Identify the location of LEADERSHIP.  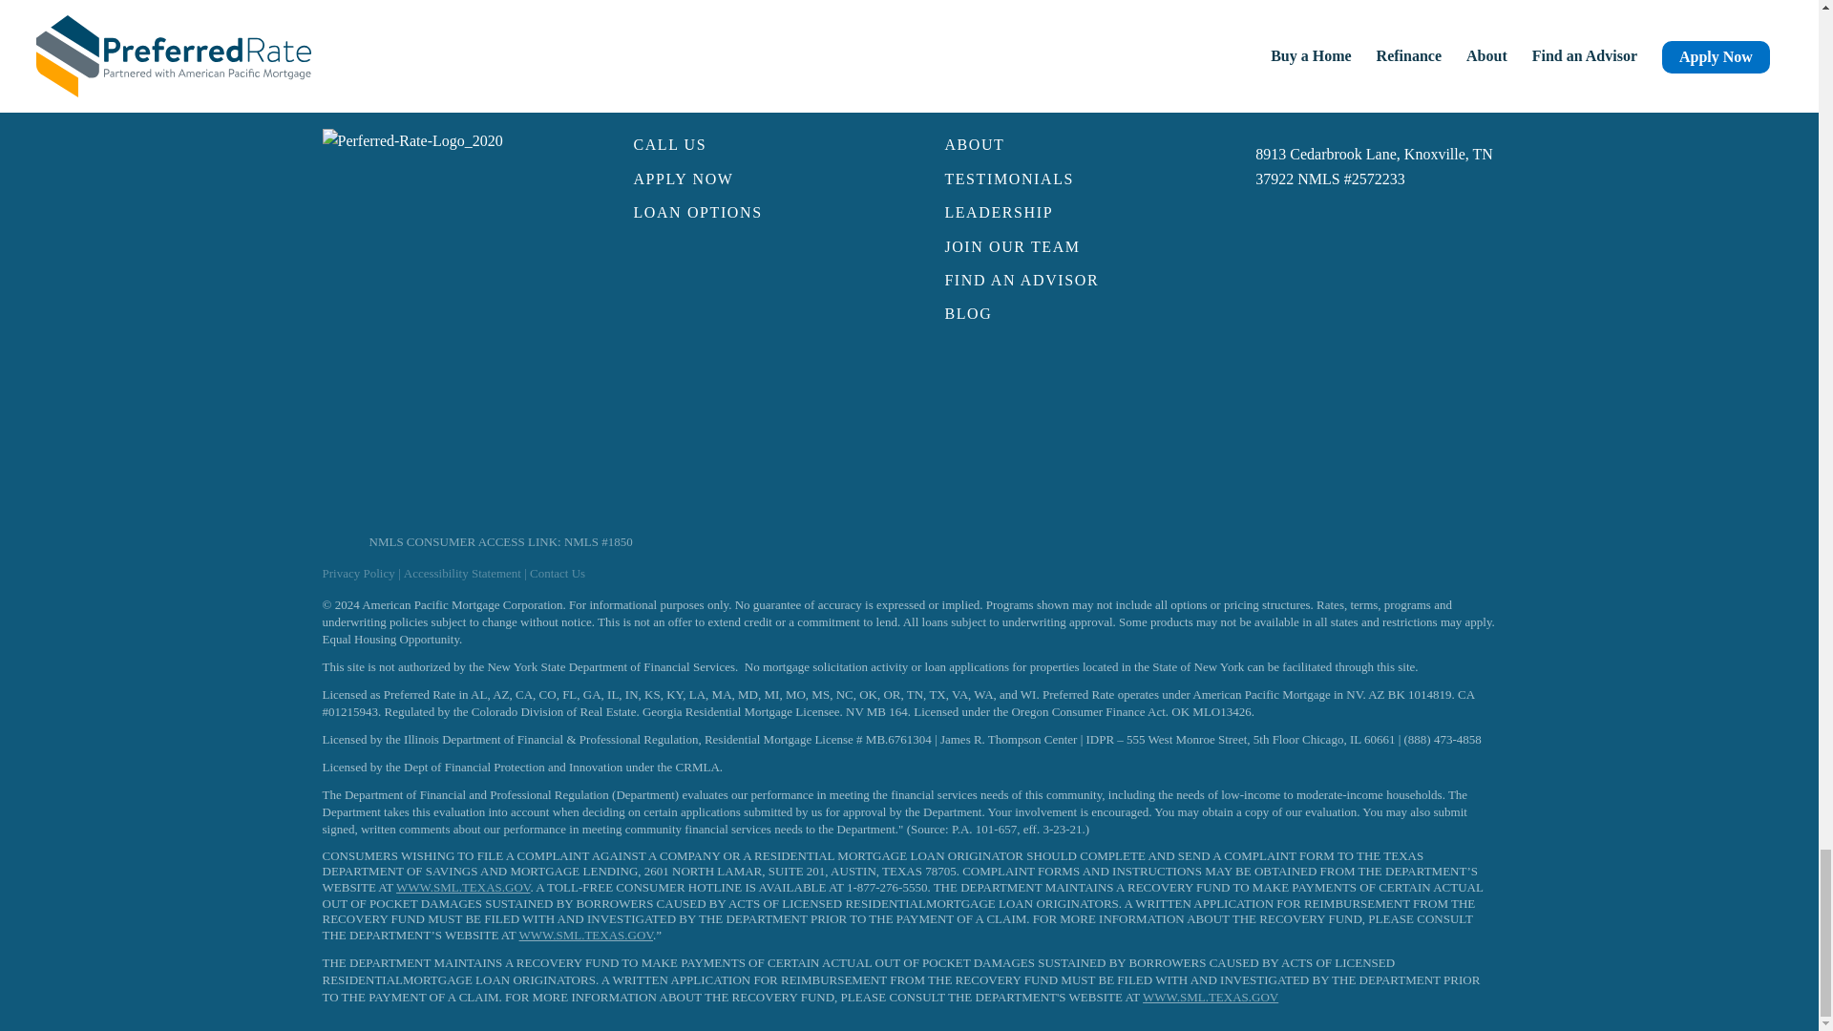
(1064, 213).